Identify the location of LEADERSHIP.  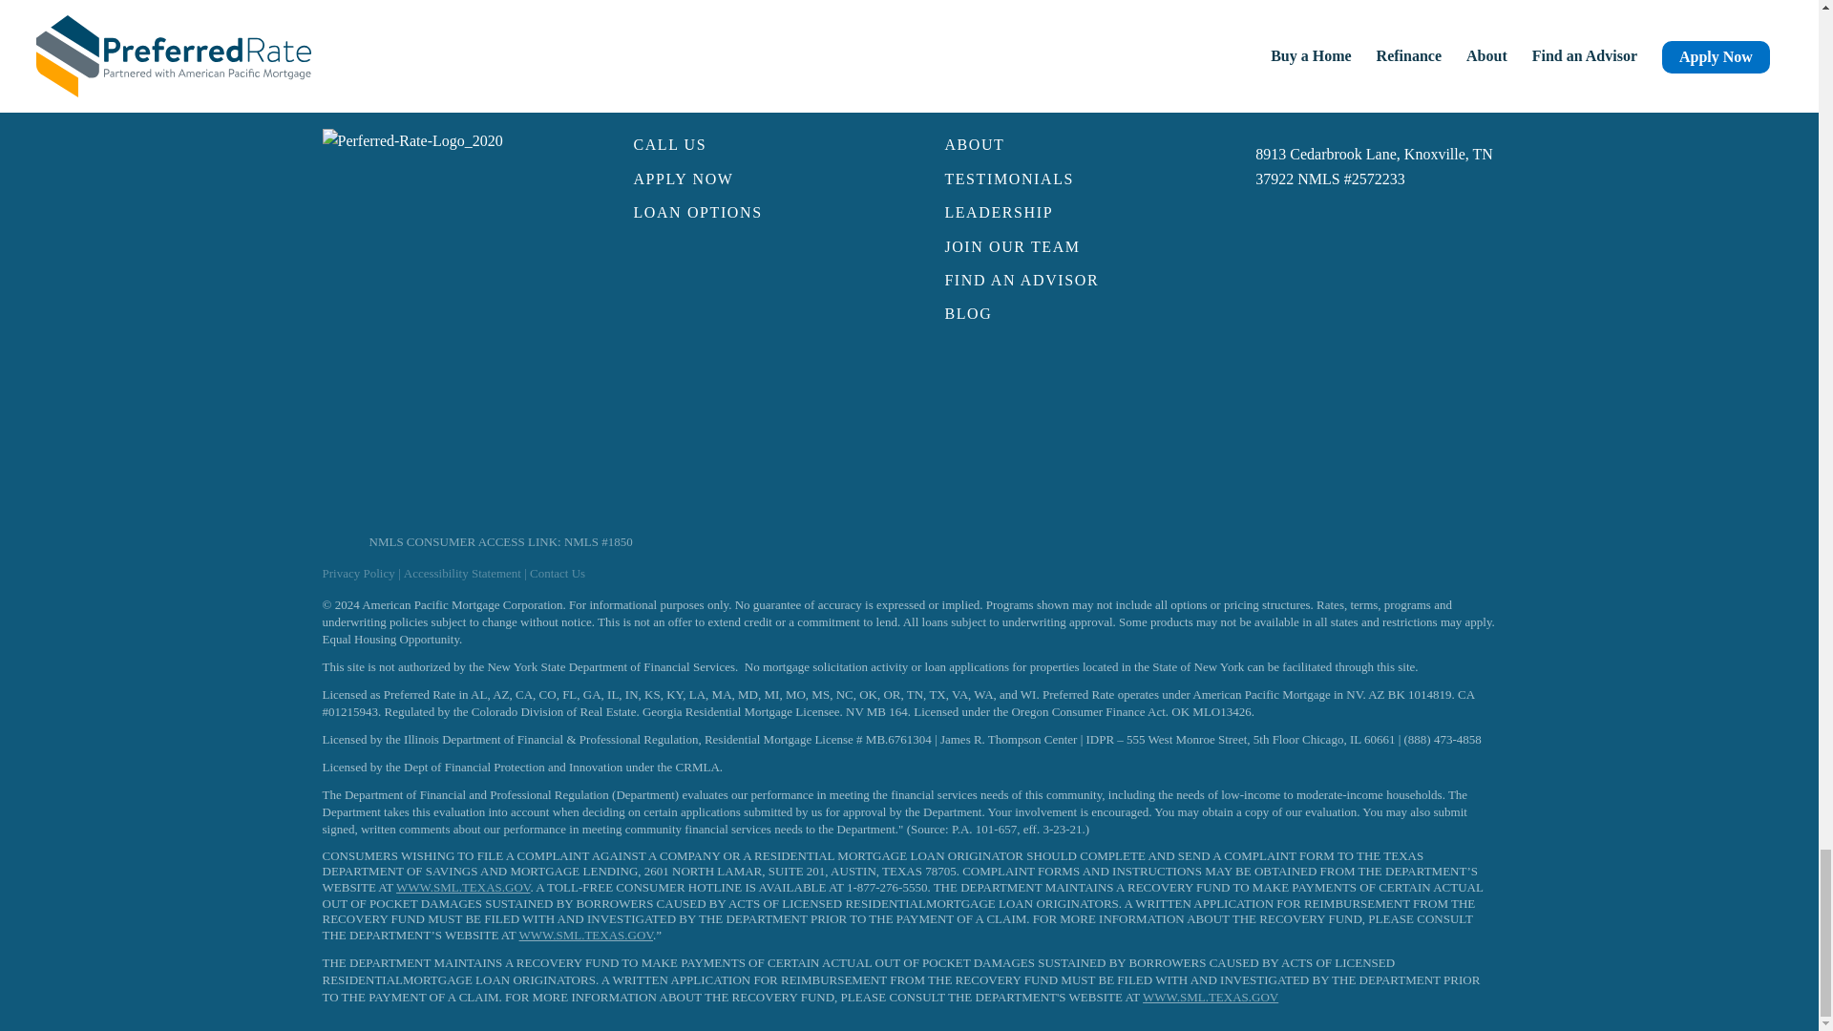
(1064, 213).